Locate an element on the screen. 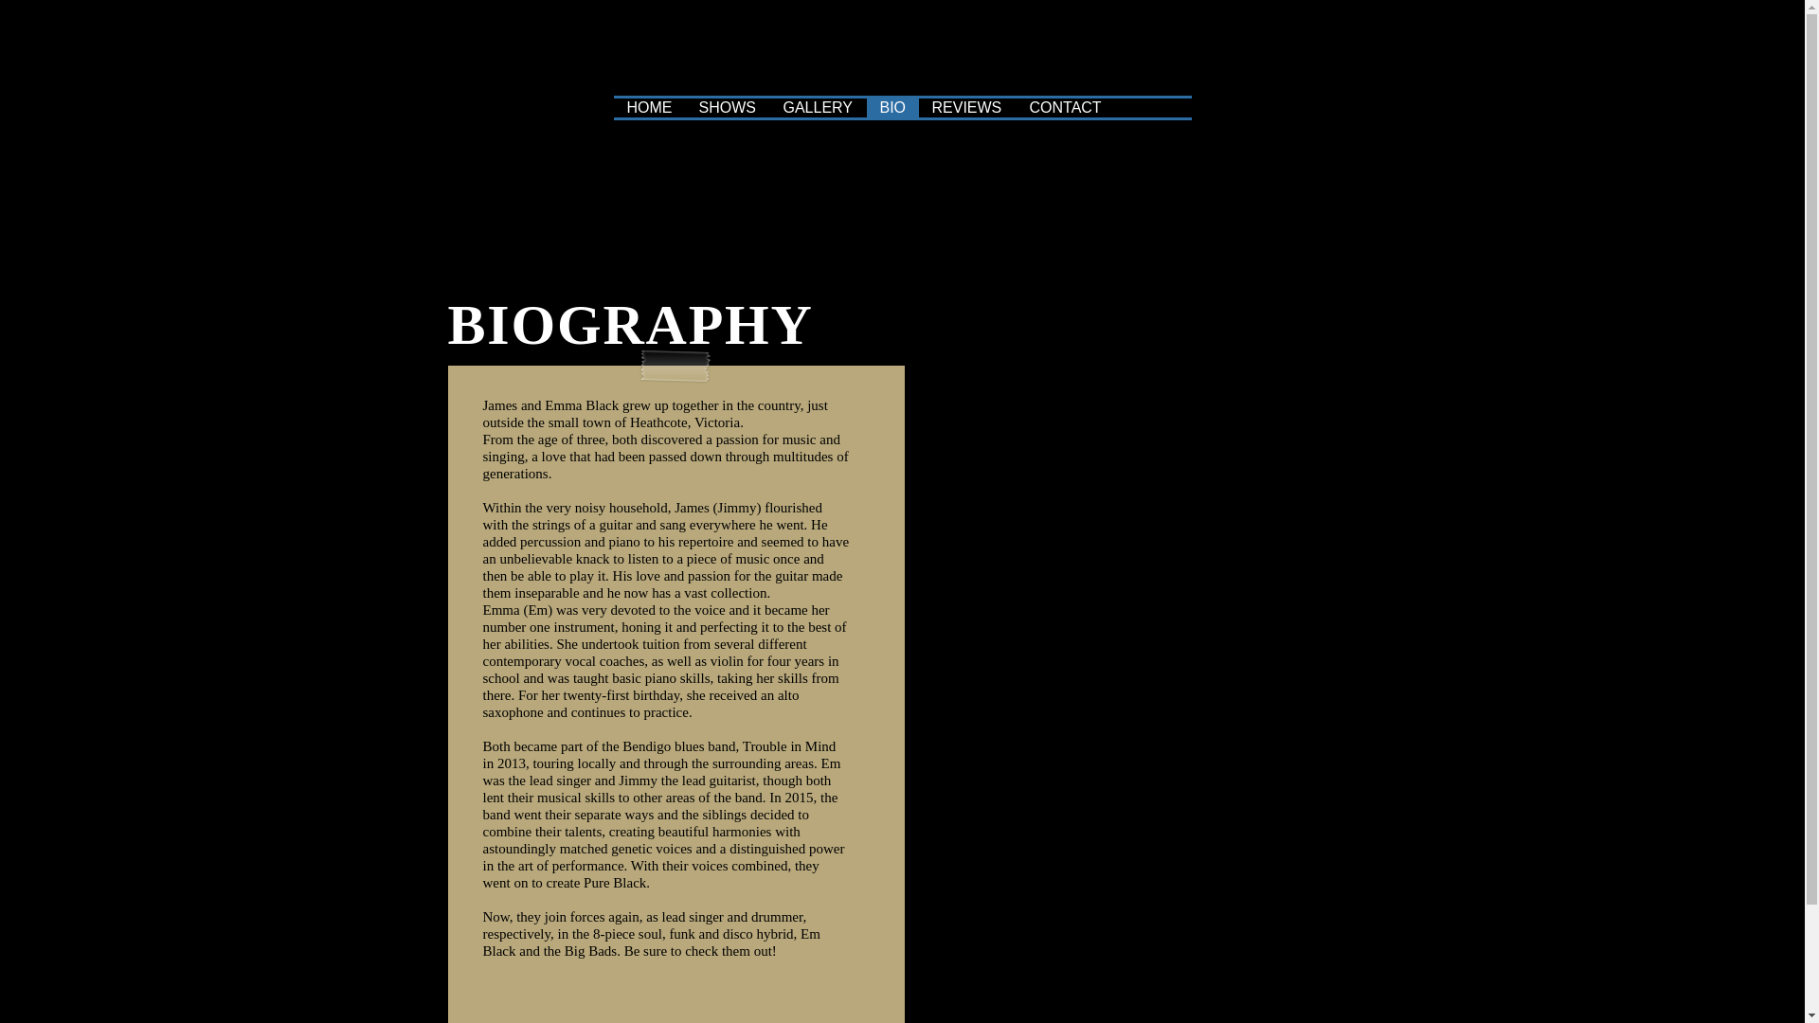 The height and width of the screenshot is (1023, 1819). SHOWS is located at coordinates (728, 108).